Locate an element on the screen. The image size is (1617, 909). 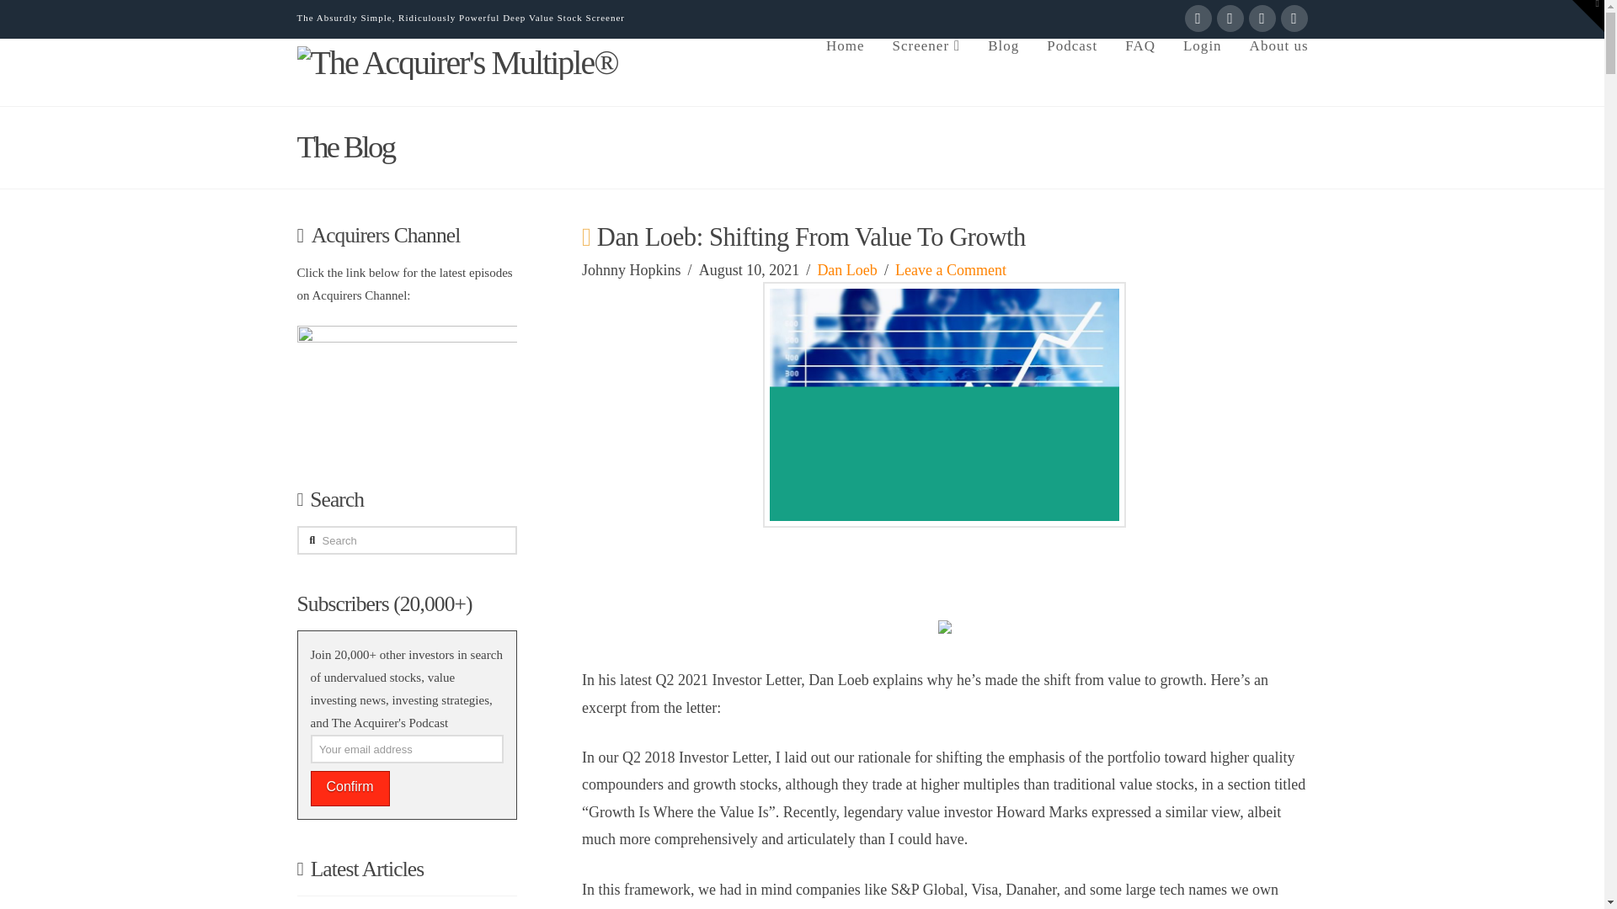
About us is located at coordinates (1272, 72).